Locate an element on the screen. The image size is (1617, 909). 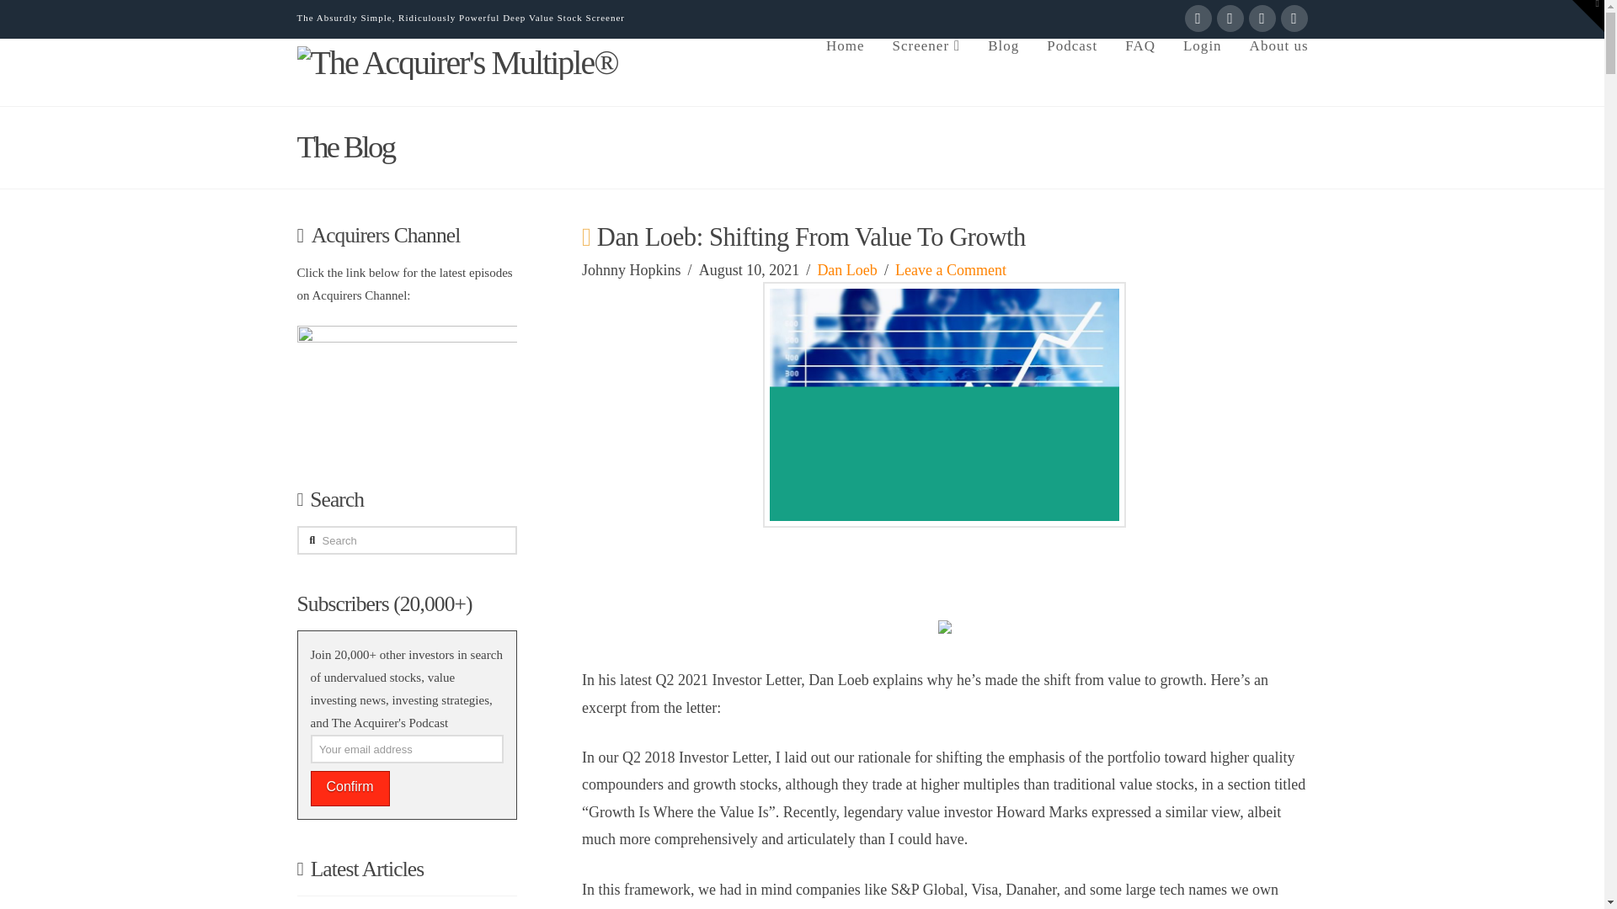
About us is located at coordinates (1272, 72).